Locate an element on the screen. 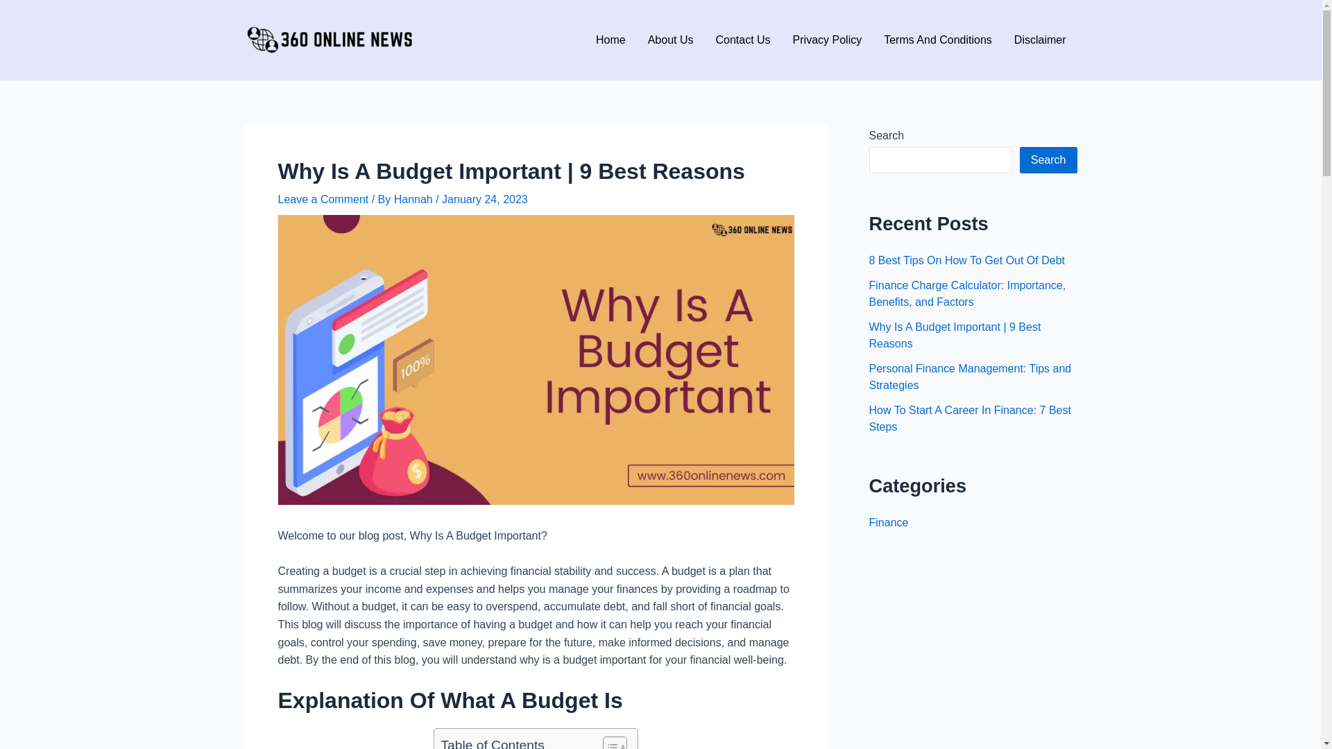 This screenshot has height=749, width=1332. Finance is located at coordinates (888, 523).